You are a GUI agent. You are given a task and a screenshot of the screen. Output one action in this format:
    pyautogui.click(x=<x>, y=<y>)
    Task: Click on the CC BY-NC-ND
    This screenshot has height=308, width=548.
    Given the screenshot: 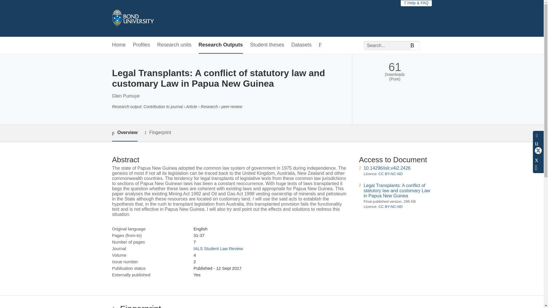 What is the action you would take?
    pyautogui.click(x=390, y=206)
    